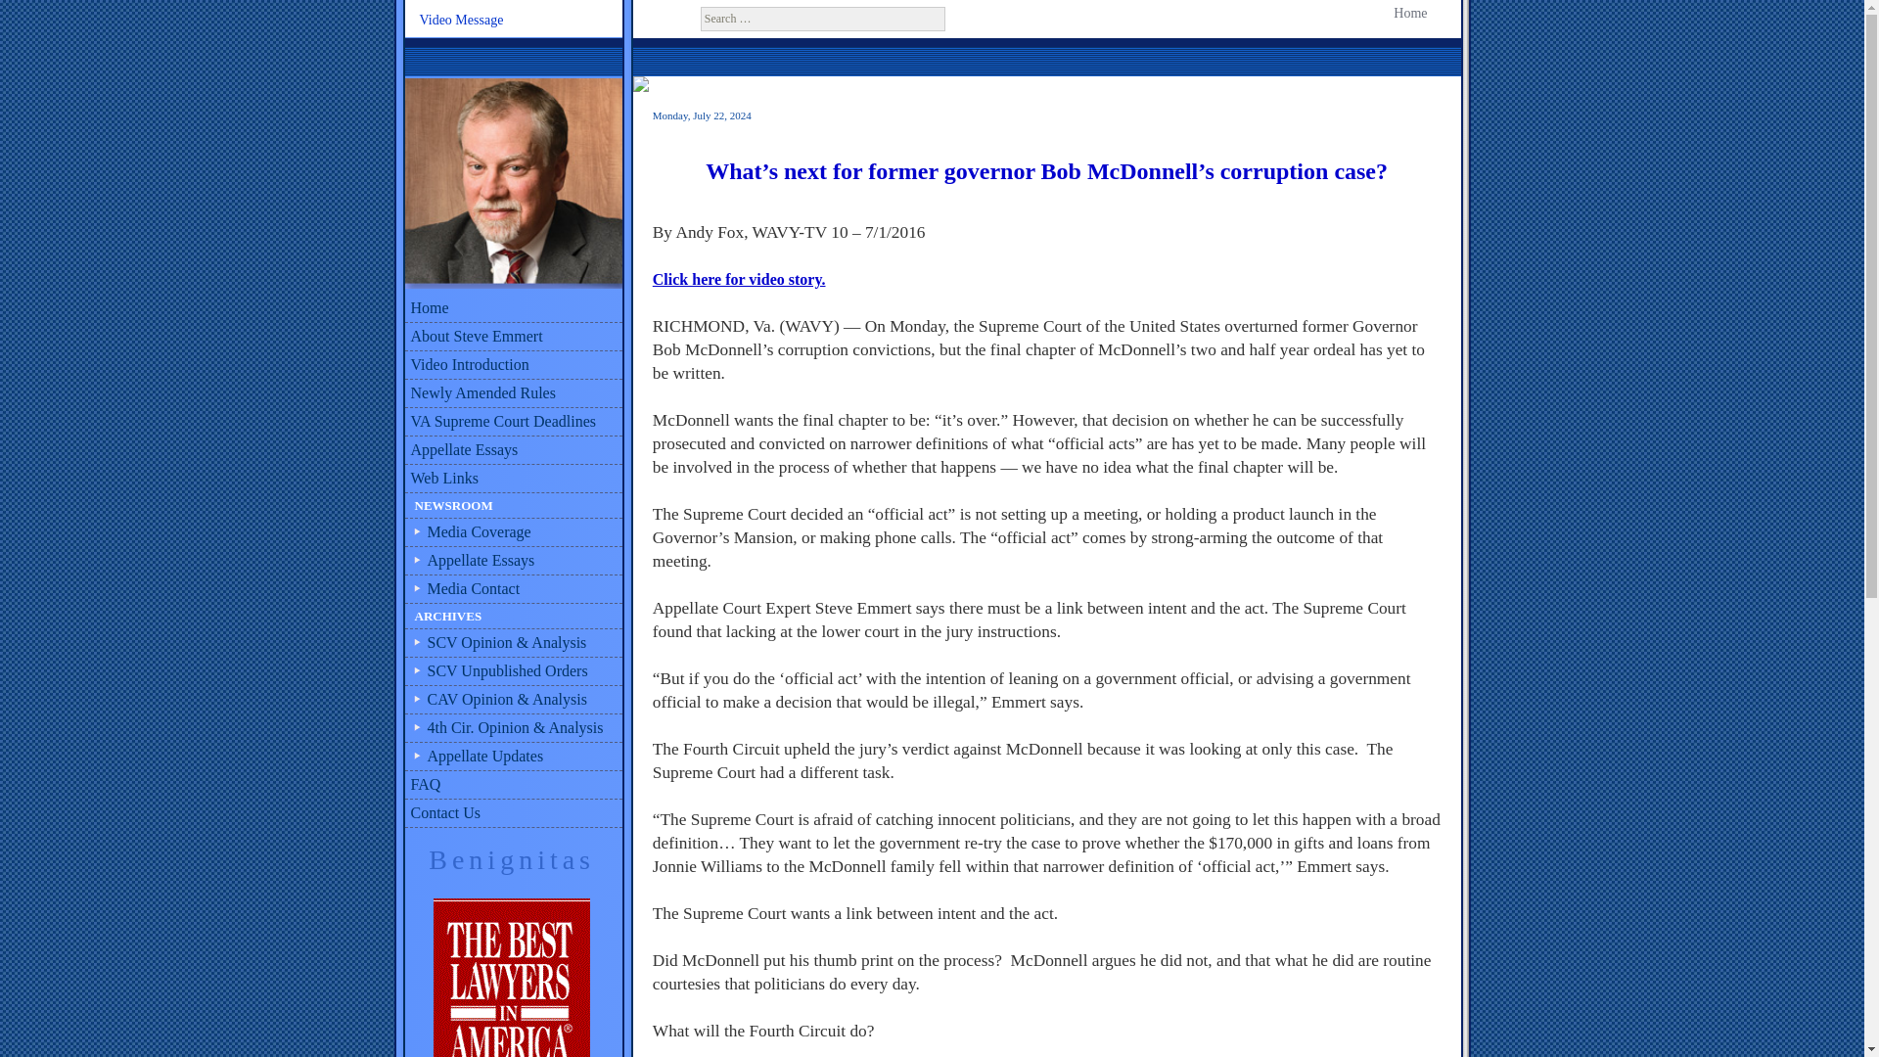  I want to click on SCV Unpublished Orders, so click(513, 671).